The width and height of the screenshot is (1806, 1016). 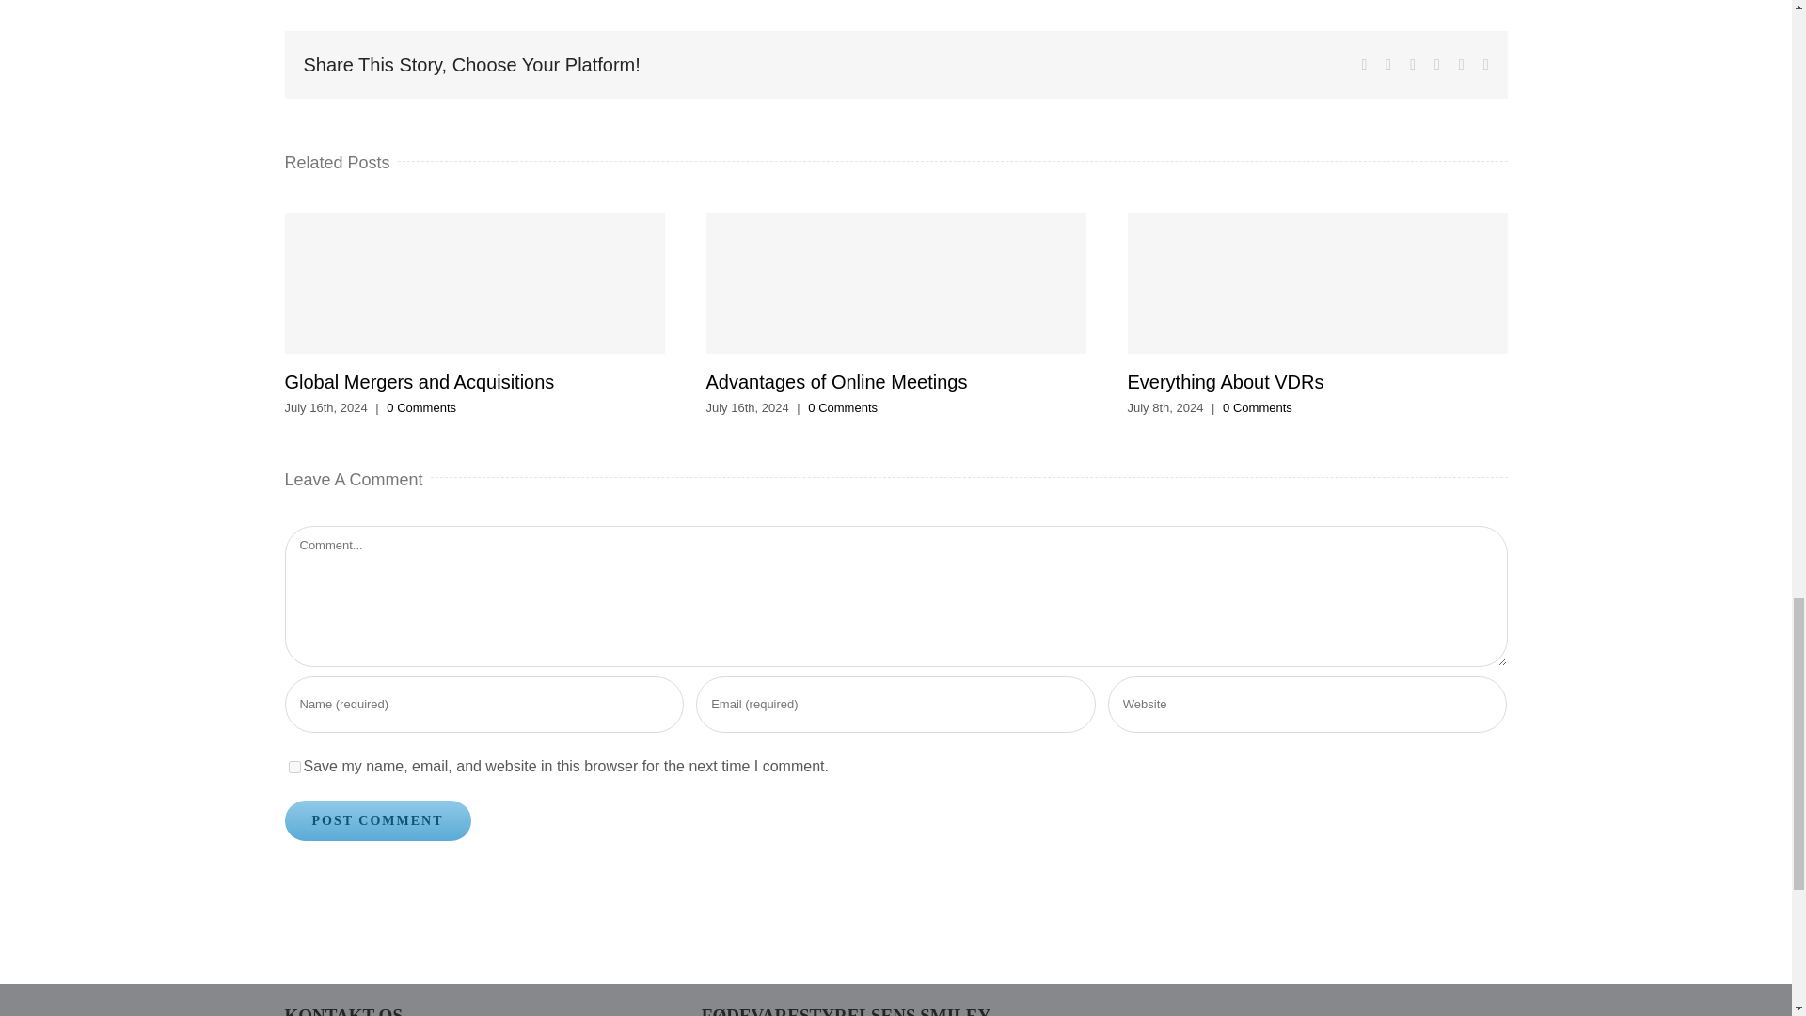 What do you see at coordinates (1387, 64) in the screenshot?
I see `Twitter` at bounding box center [1387, 64].